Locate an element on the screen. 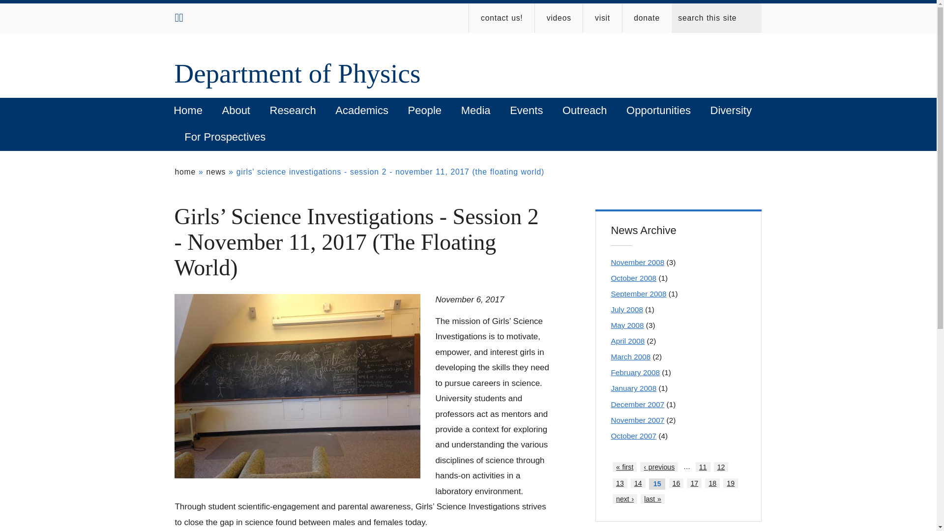 Image resolution: width=944 pixels, height=531 pixels. Go to page 18 is located at coordinates (712, 483).